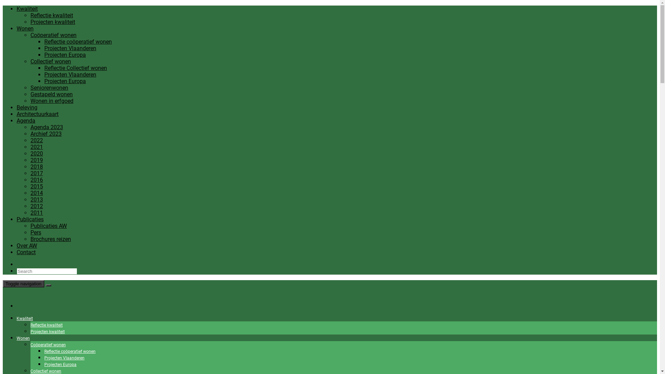  What do you see at coordinates (24, 284) in the screenshot?
I see `Toggle navigation` at bounding box center [24, 284].